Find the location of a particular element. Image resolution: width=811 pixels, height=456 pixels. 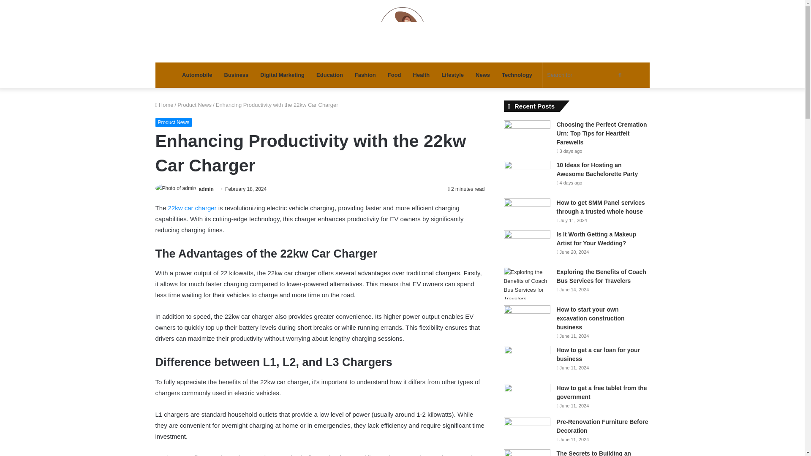

Lifestyle is located at coordinates (452, 75).